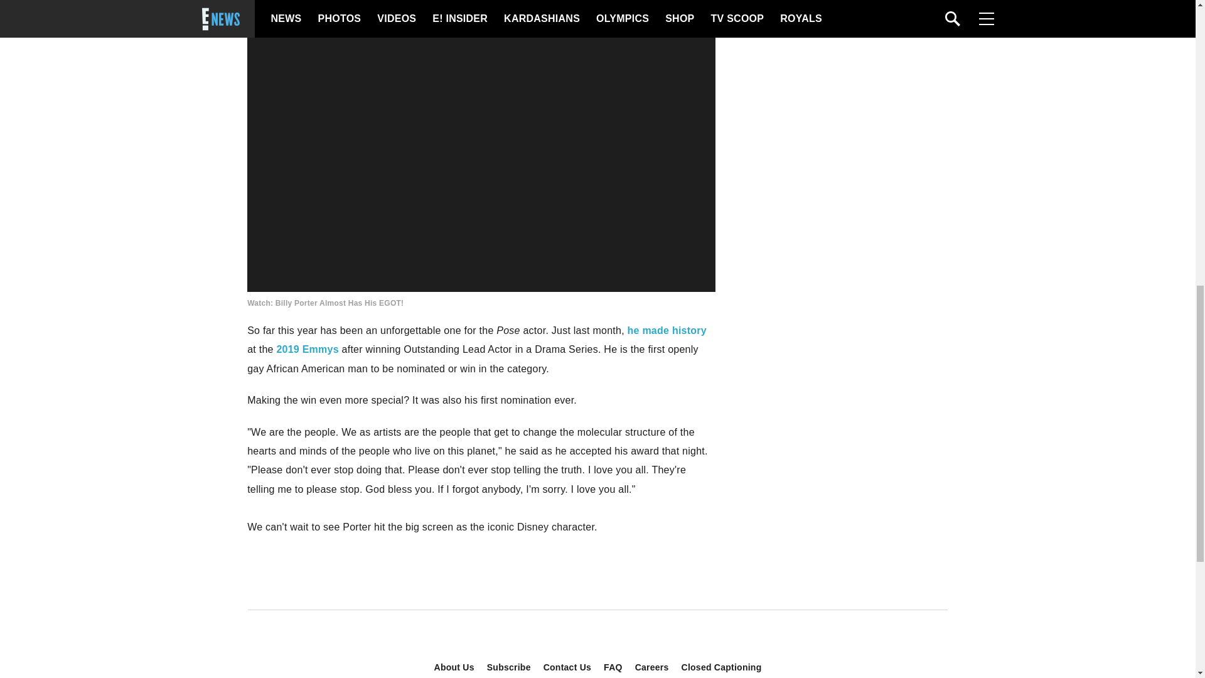  What do you see at coordinates (454, 667) in the screenshot?
I see `About Us` at bounding box center [454, 667].